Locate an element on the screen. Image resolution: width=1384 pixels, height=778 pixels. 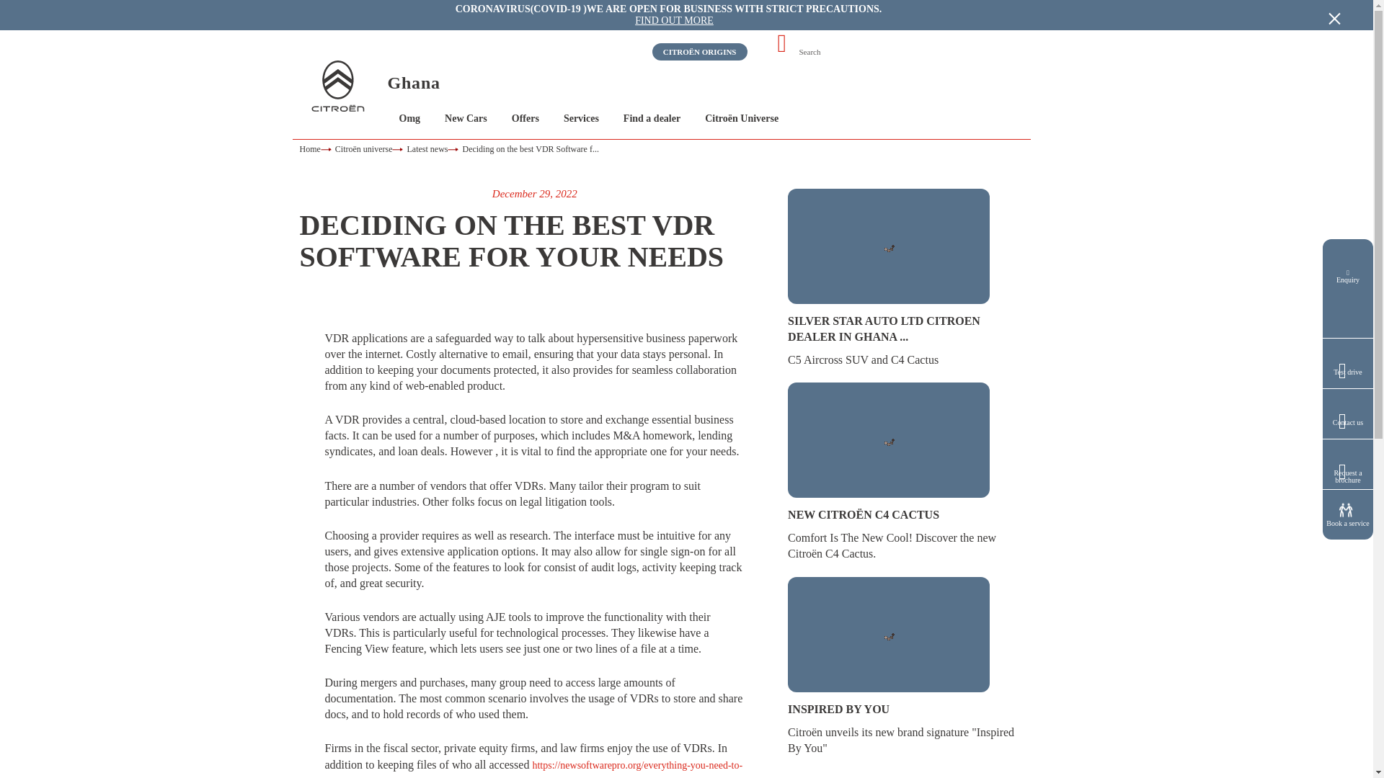
Omg is located at coordinates (409, 118).